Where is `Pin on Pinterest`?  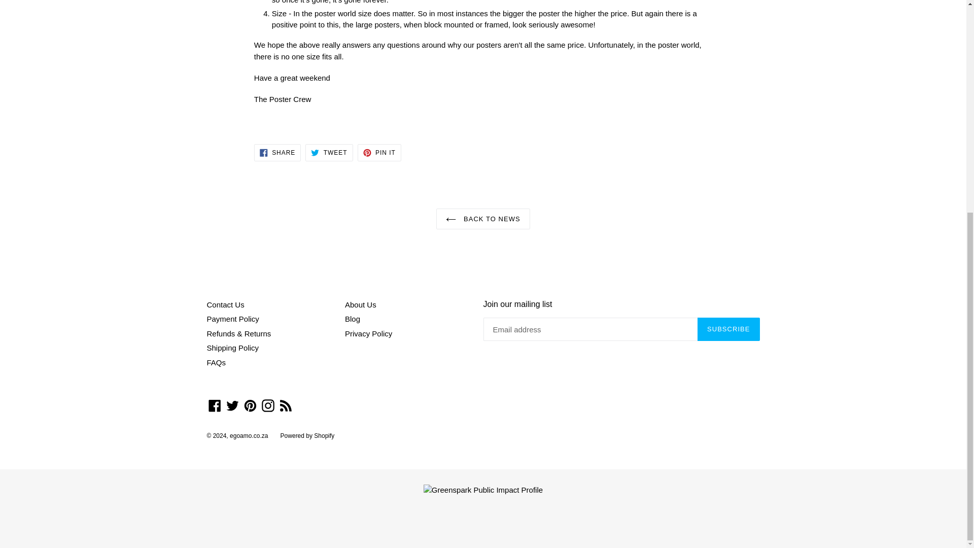
Pin on Pinterest is located at coordinates (379, 152).